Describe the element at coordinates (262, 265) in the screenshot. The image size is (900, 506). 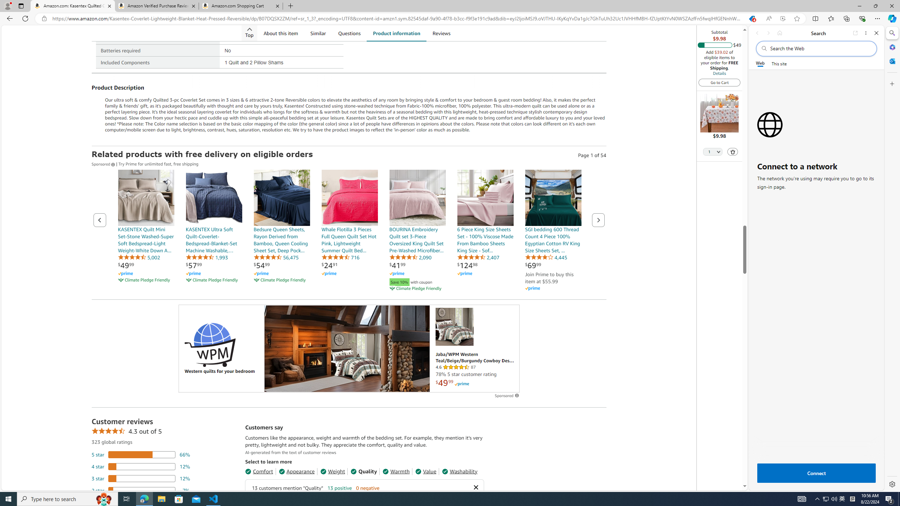
I see `$54.99` at that location.